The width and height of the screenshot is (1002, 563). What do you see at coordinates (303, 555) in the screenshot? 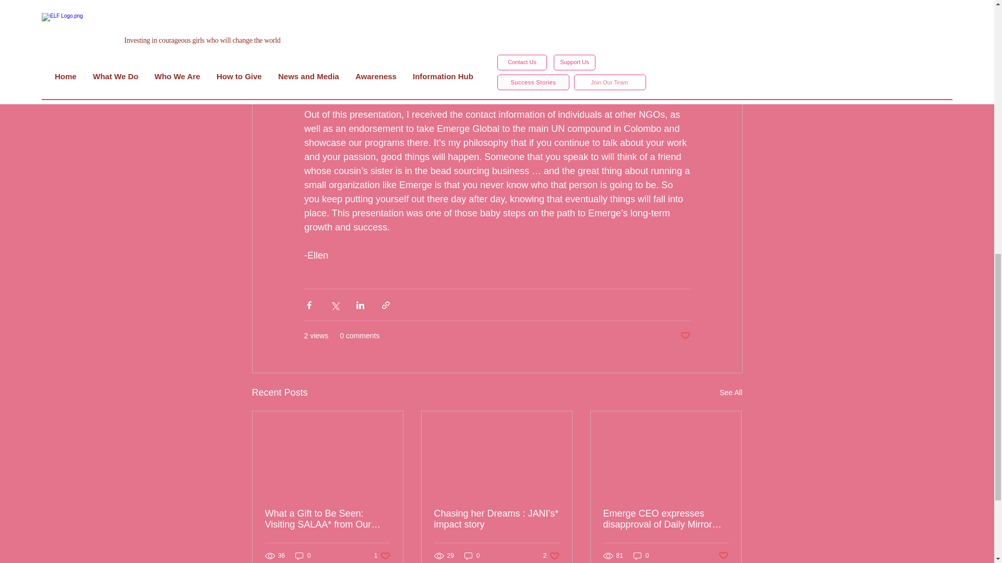
I see `See All` at bounding box center [303, 555].